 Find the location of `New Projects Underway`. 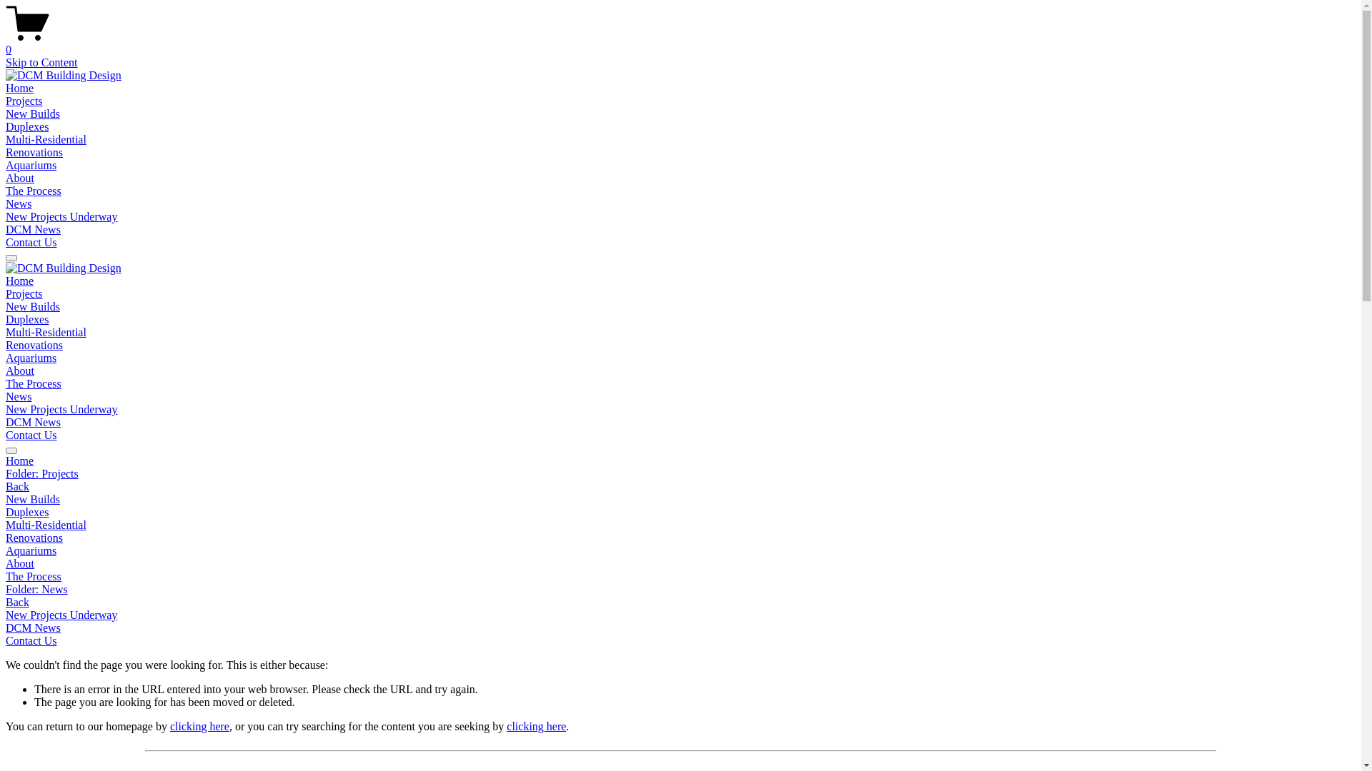

New Projects Underway is located at coordinates (680, 615).